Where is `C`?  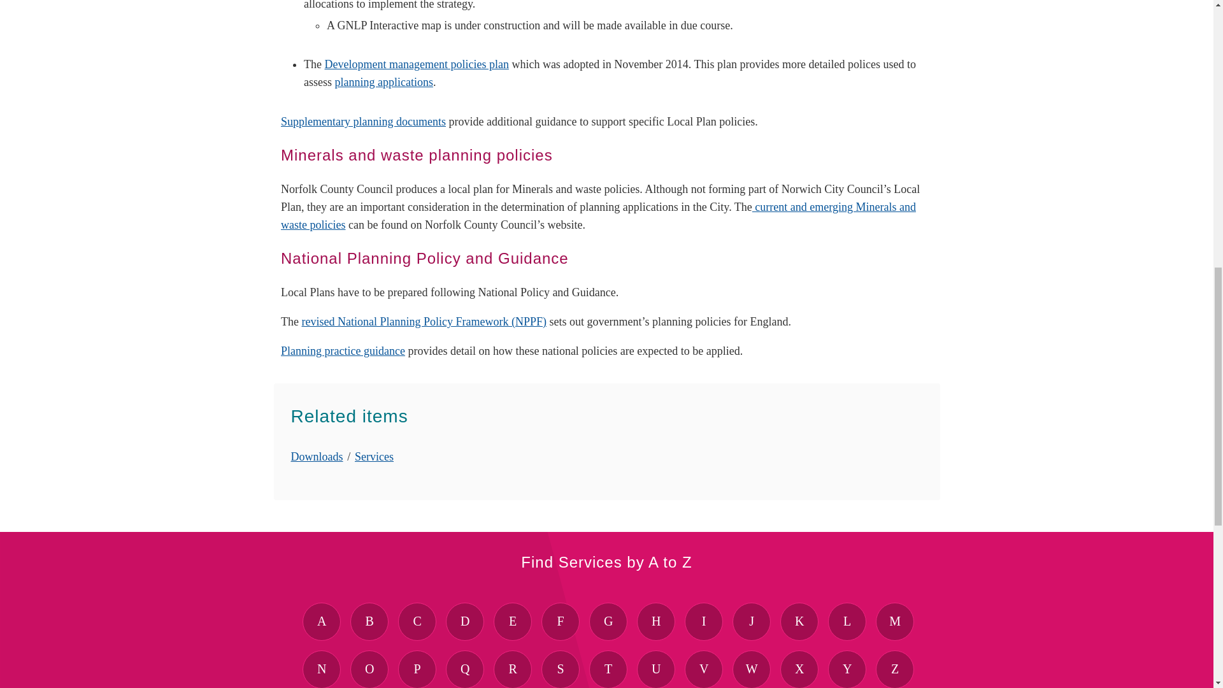 C is located at coordinates (417, 622).